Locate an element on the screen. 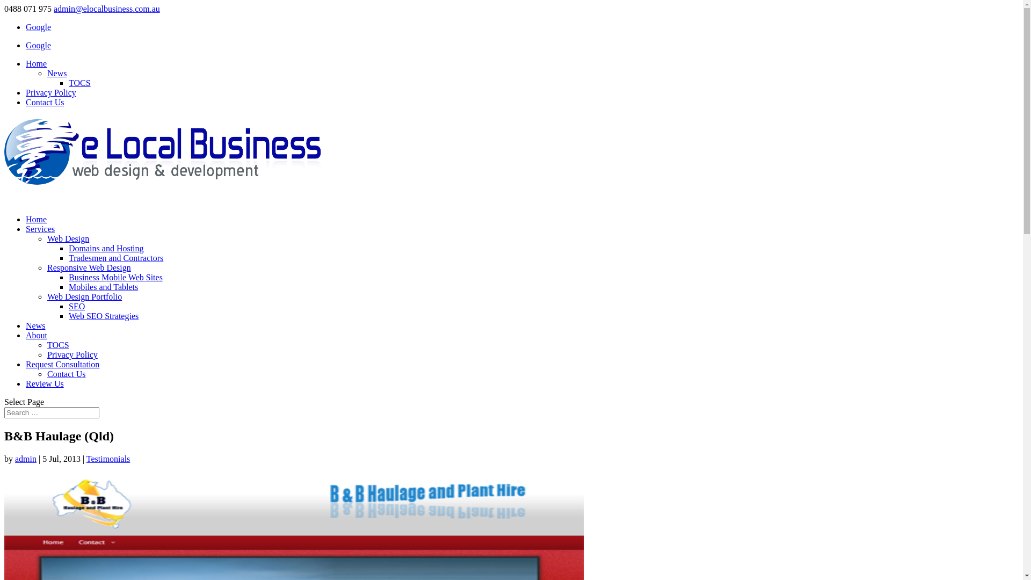  Services is located at coordinates (40, 238).